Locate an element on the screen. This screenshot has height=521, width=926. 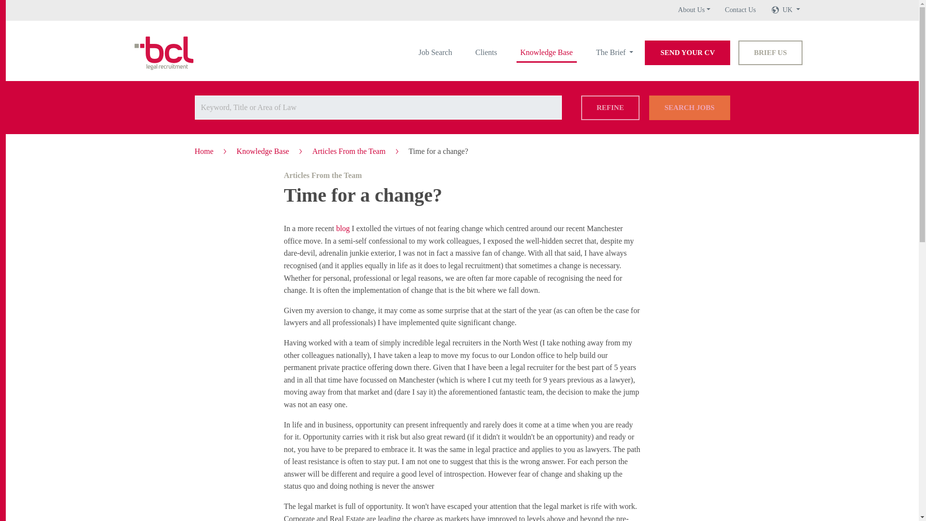
Contact Us is located at coordinates (740, 10).